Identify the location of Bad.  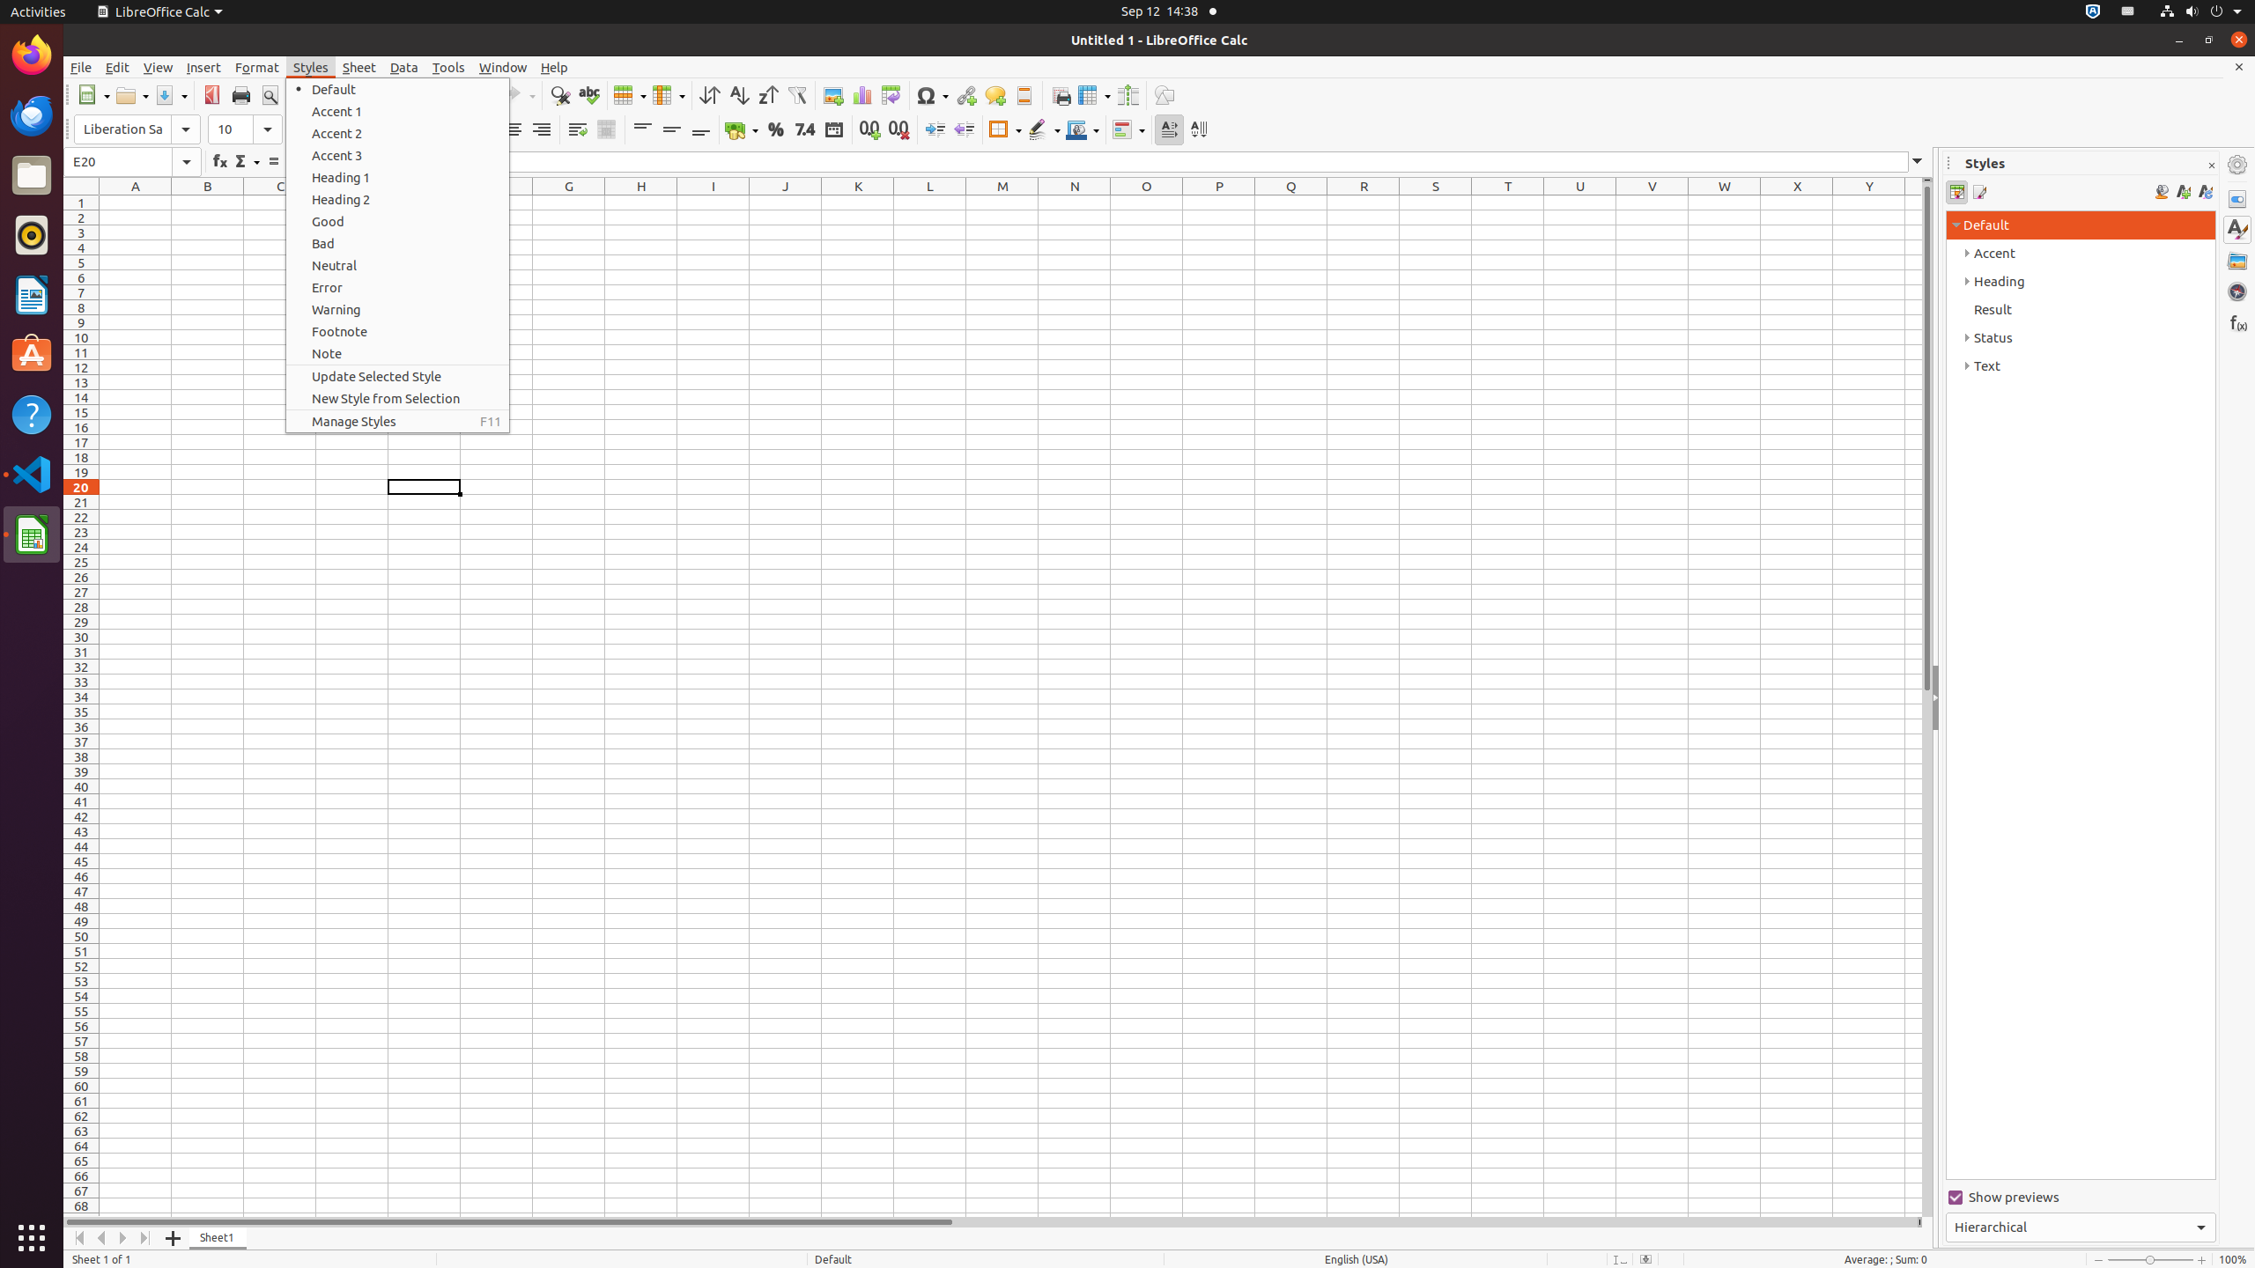
(398, 243).